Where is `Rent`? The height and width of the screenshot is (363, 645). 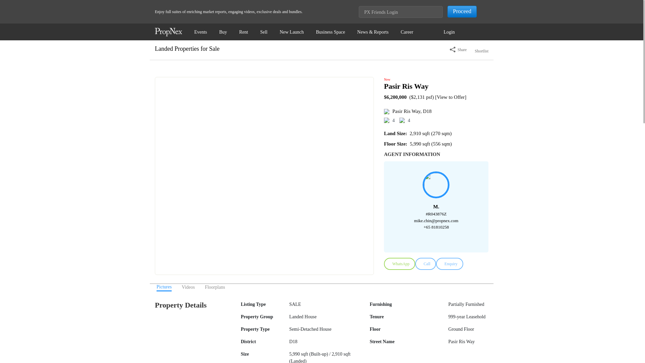
Rent is located at coordinates (244, 32).